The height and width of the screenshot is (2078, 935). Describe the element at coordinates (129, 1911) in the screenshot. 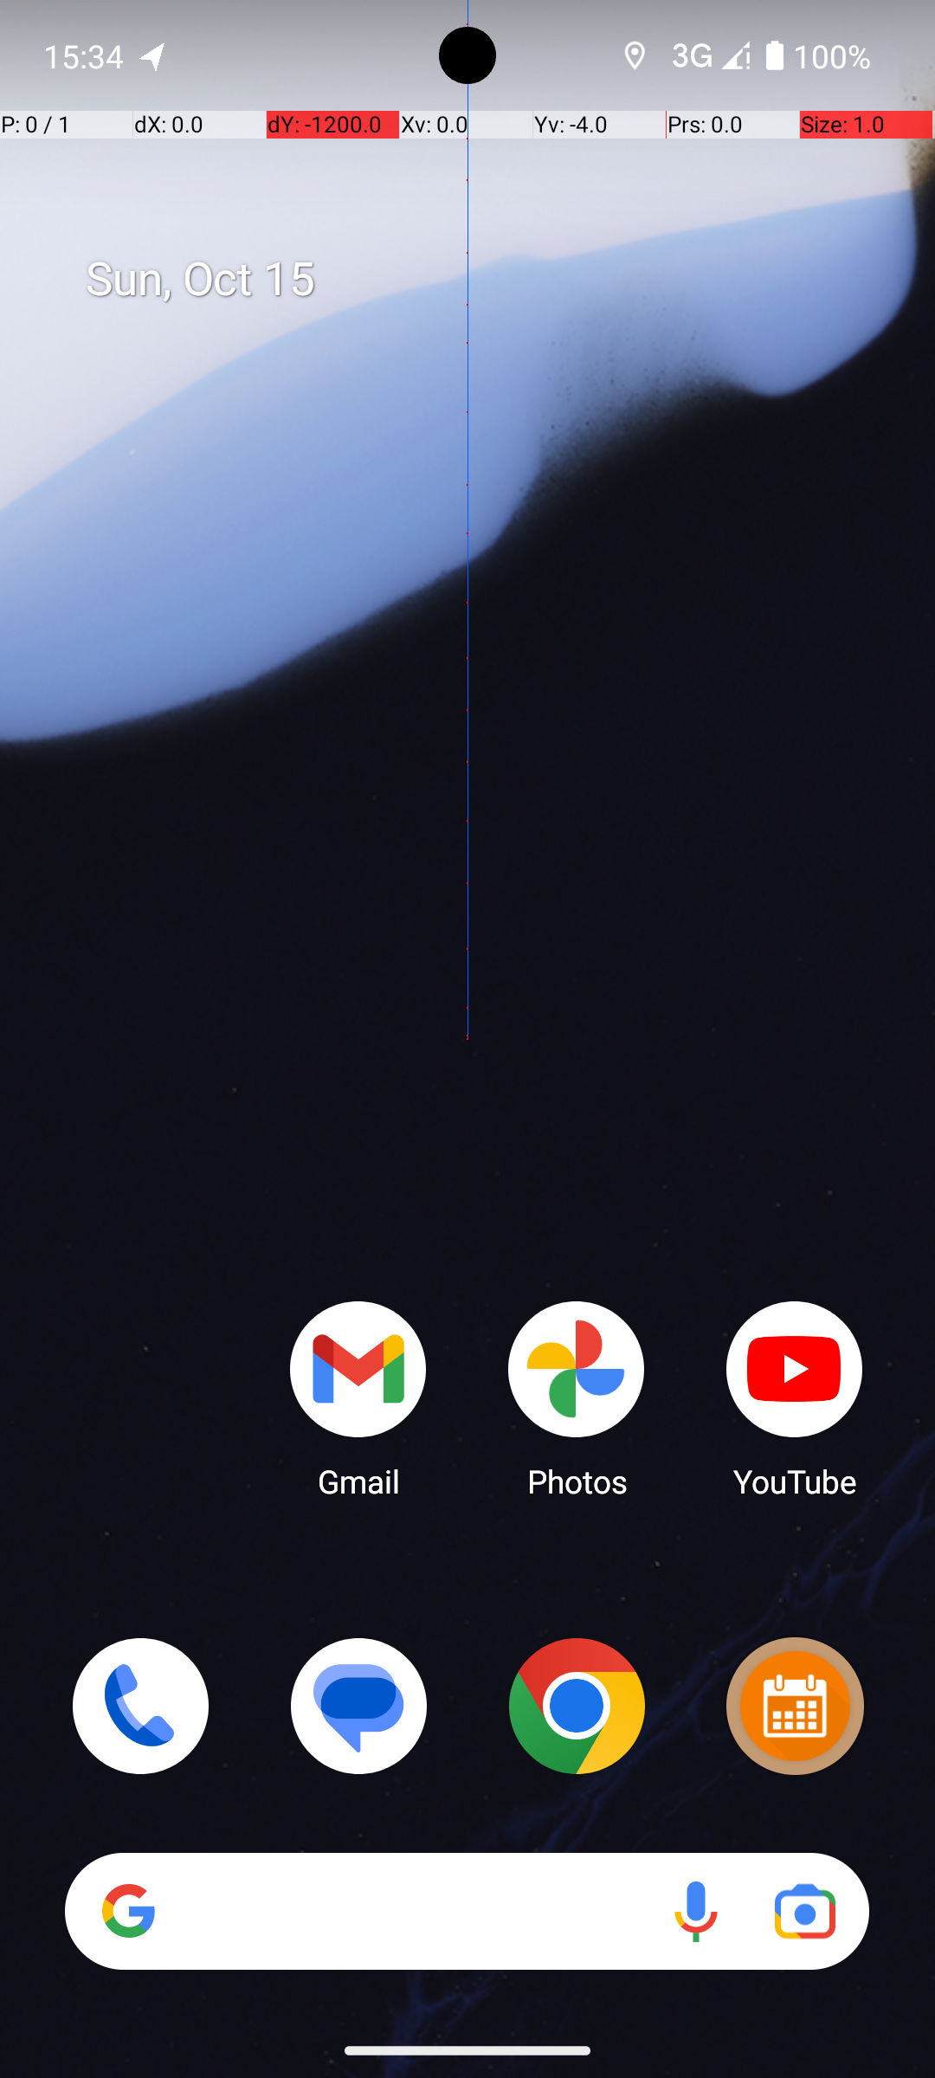

I see `Google app` at that location.